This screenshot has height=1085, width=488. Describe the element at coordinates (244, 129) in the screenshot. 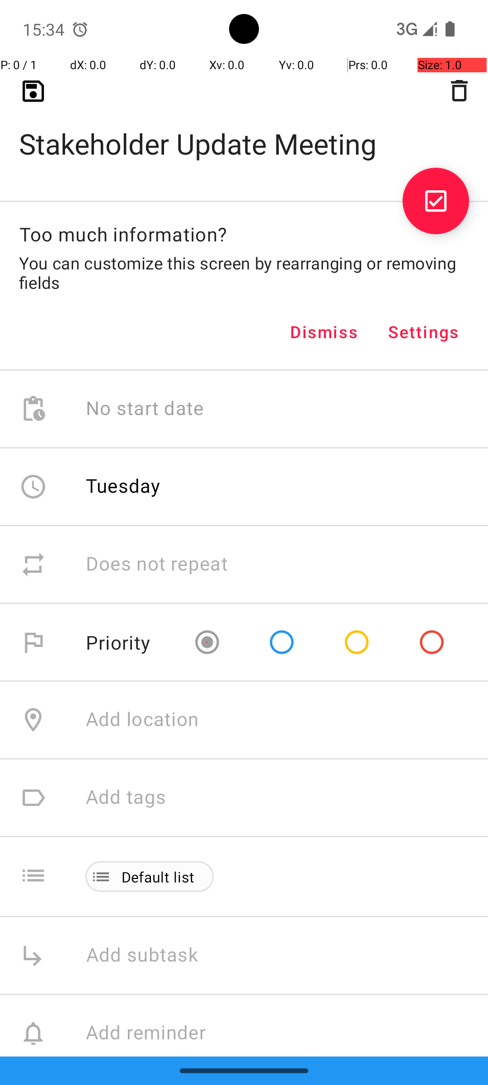

I see `Stakeholder Update Meeting` at that location.